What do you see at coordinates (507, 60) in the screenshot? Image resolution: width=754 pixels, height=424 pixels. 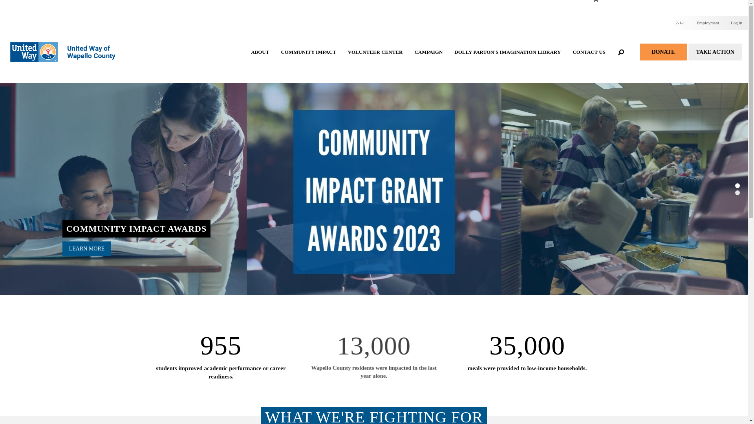 I see `DOLLY PARTON'S IMAGINATION LIBRARY` at bounding box center [507, 60].